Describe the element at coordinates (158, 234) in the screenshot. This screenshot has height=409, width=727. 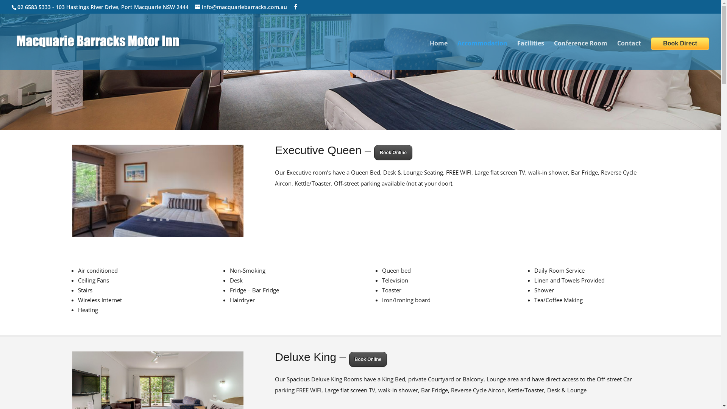
I see `Queen Room (1)` at that location.